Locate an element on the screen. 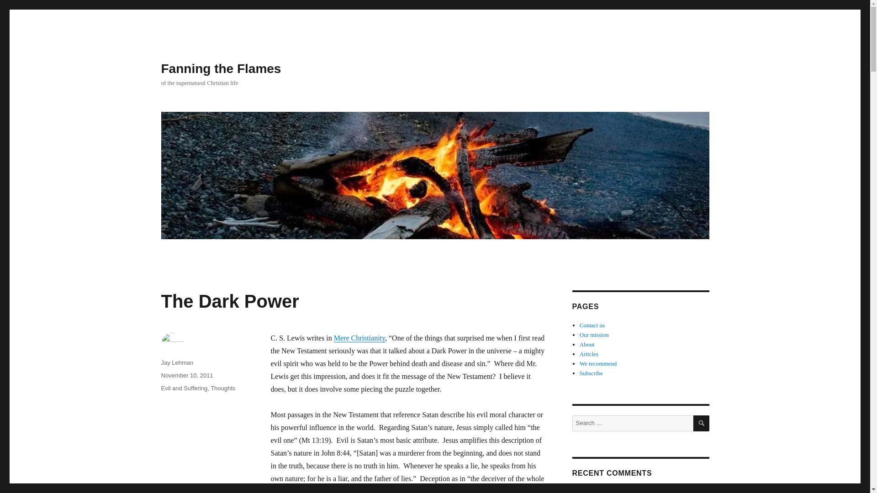 The height and width of the screenshot is (493, 877). Evil and Suffering is located at coordinates (184, 388).